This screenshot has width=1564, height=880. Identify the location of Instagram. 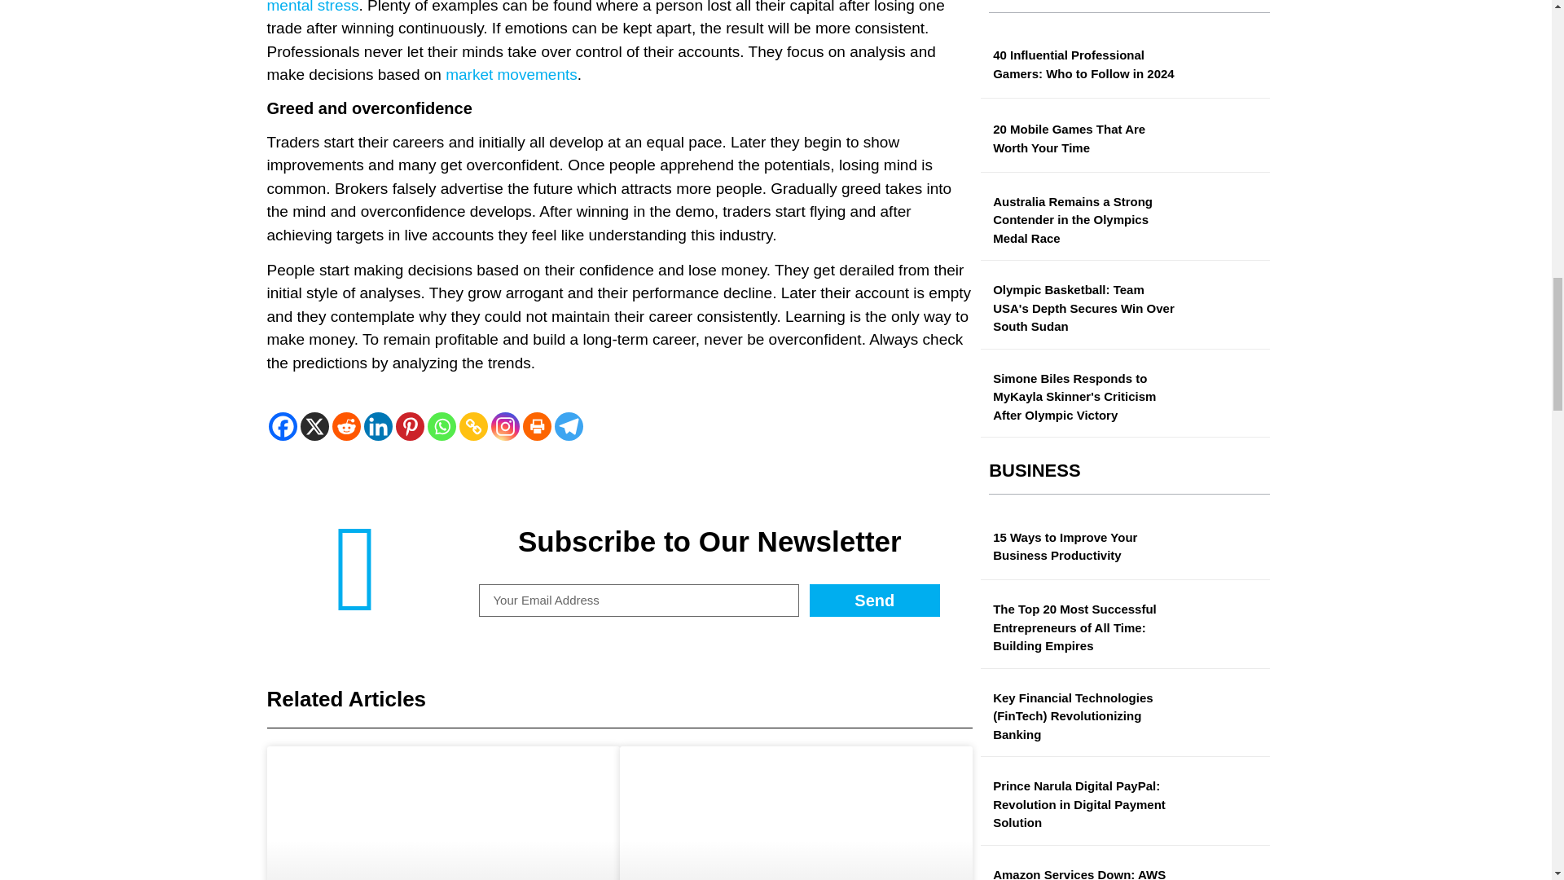
(505, 427).